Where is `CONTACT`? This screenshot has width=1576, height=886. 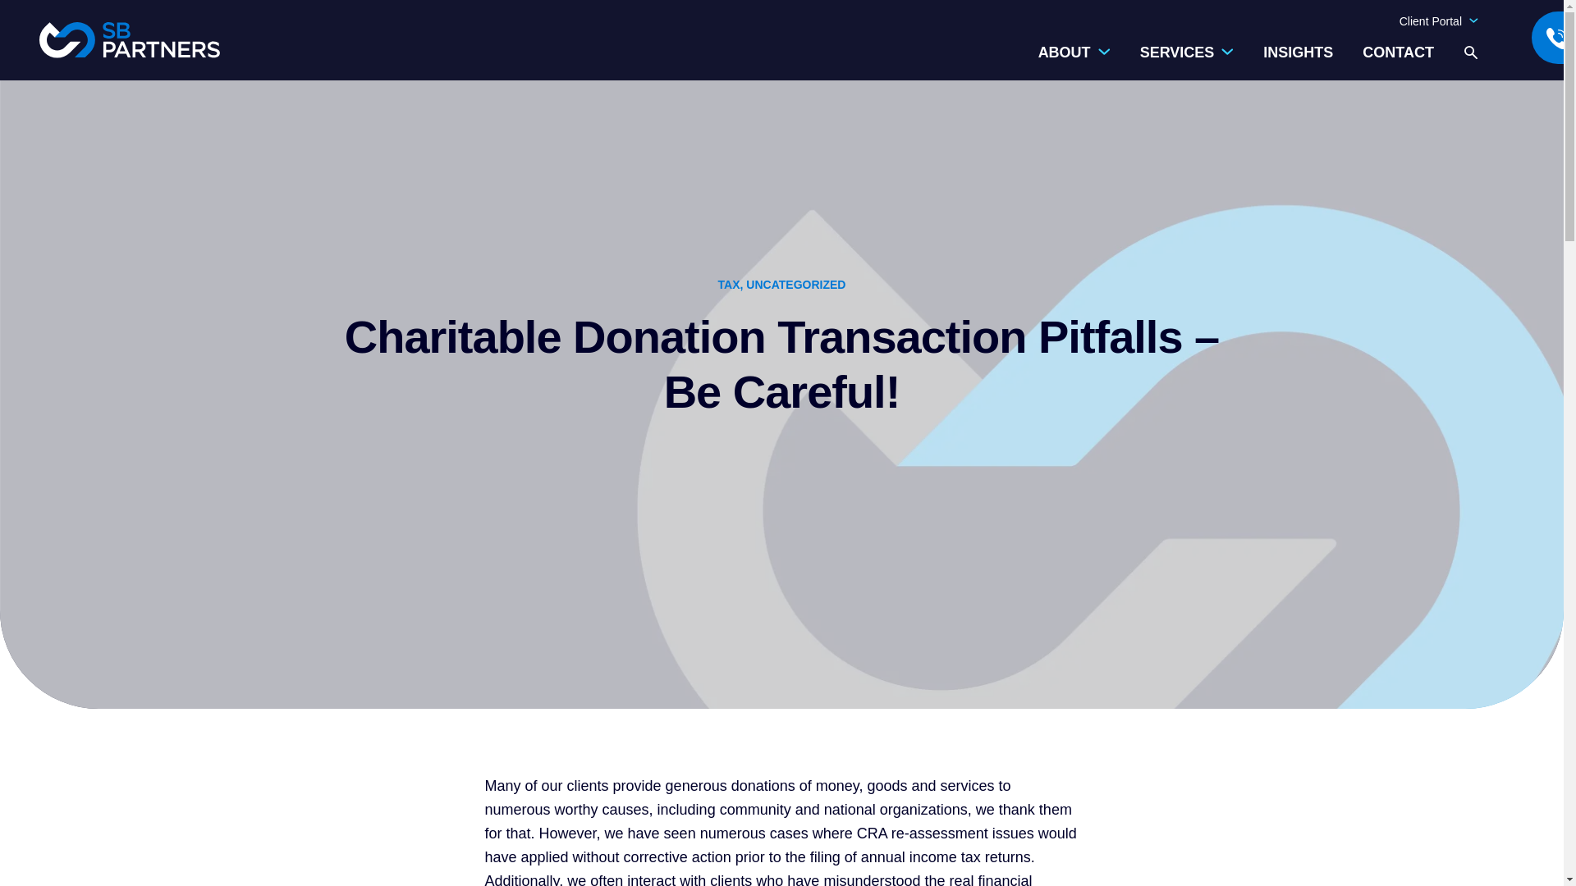 CONTACT is located at coordinates (1399, 53).